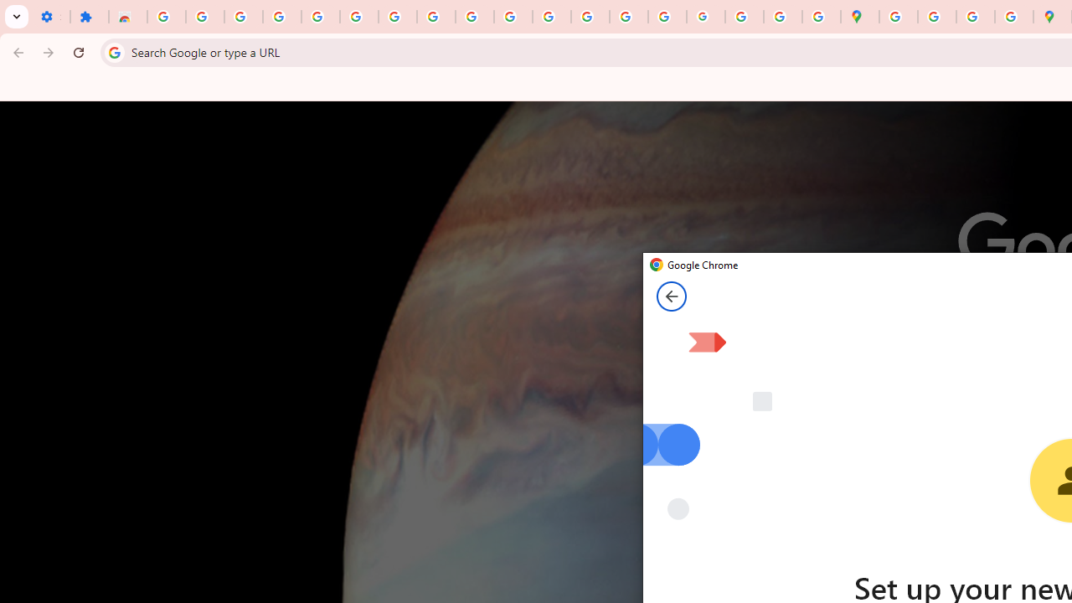 The height and width of the screenshot is (603, 1072). I want to click on Google Maps, so click(859, 17).